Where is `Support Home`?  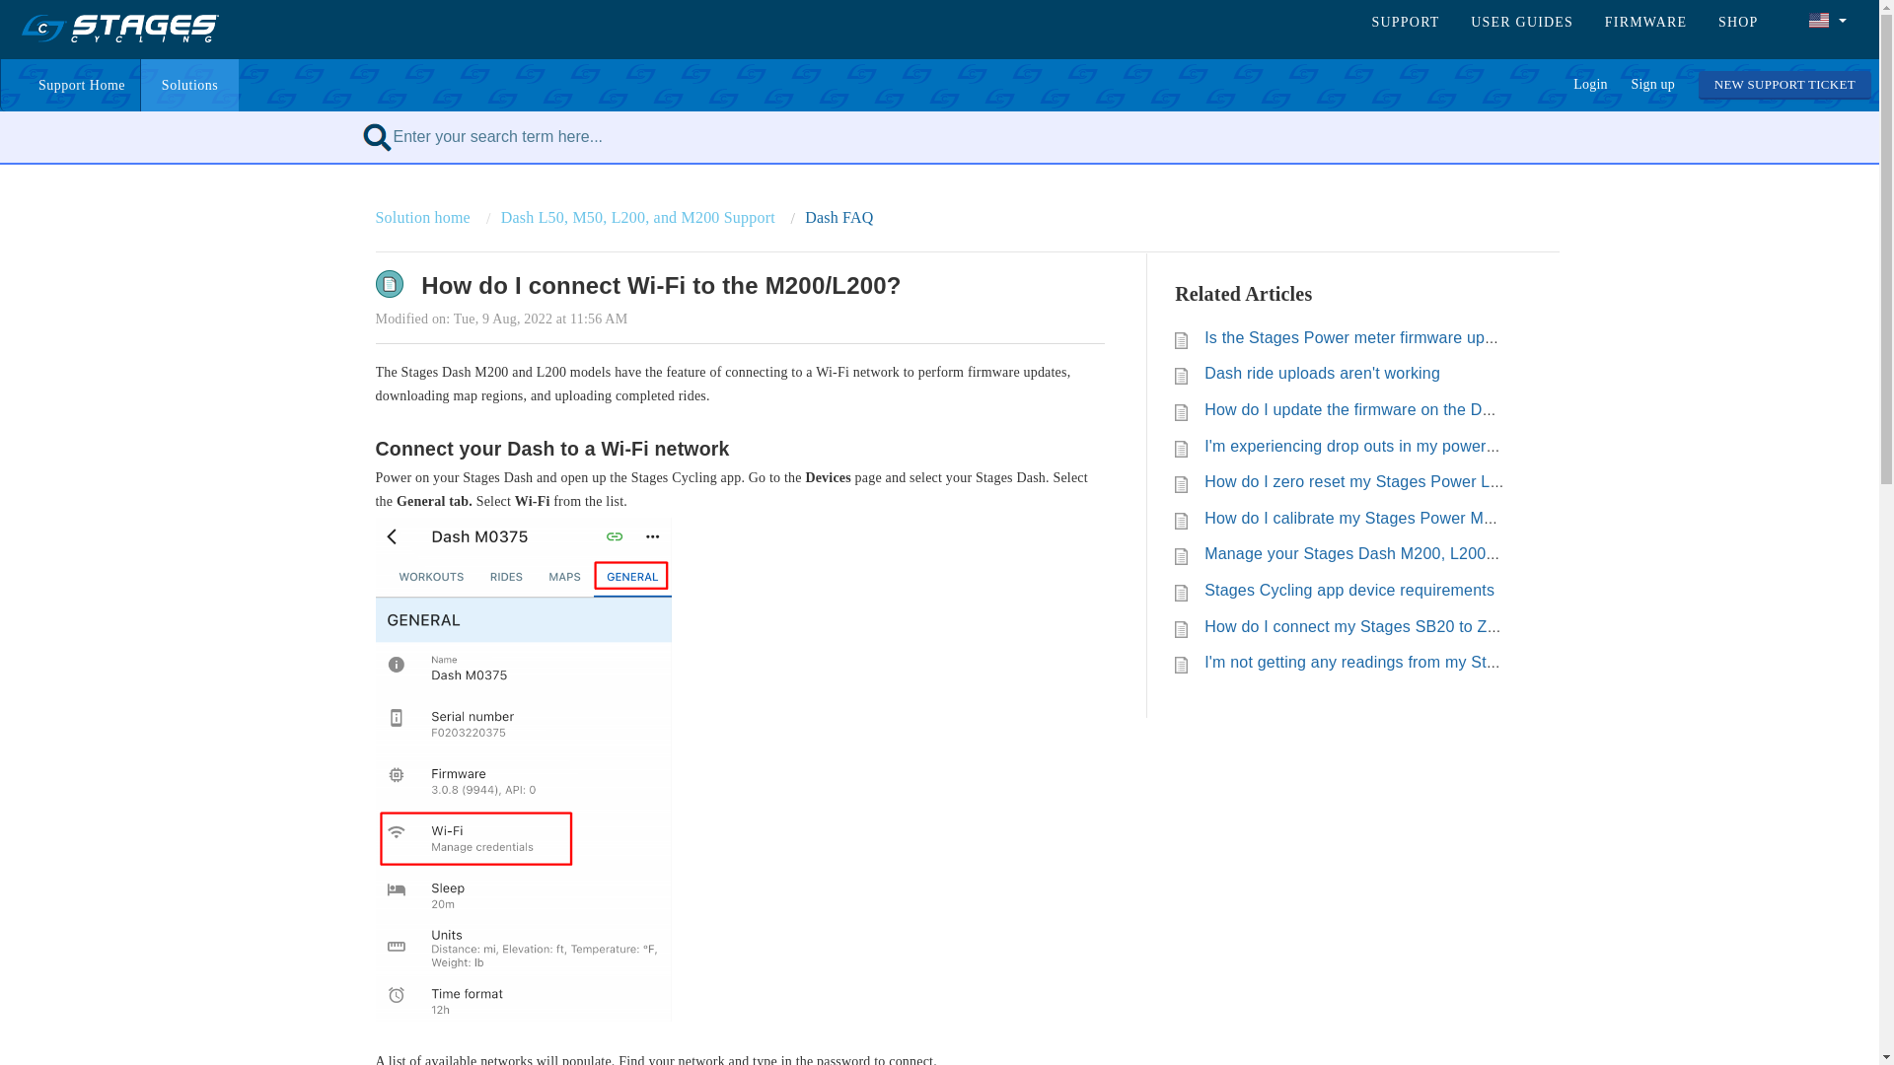 Support Home is located at coordinates (70, 85).